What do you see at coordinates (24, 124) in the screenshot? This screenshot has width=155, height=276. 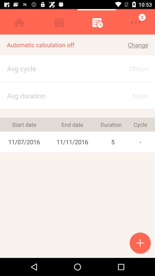 I see `press icon next to the 11/11/2016` at bounding box center [24, 124].